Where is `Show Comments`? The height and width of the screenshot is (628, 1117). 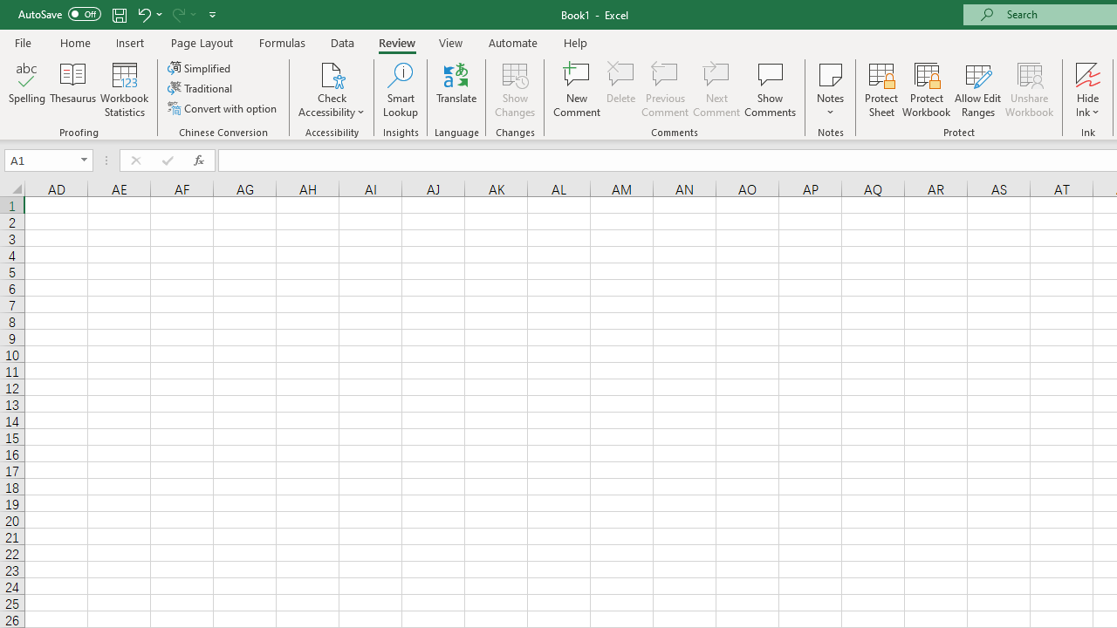 Show Comments is located at coordinates (771, 89).